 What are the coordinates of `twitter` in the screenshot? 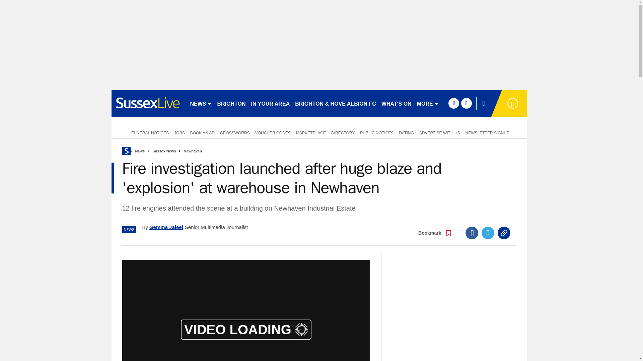 It's located at (466, 103).